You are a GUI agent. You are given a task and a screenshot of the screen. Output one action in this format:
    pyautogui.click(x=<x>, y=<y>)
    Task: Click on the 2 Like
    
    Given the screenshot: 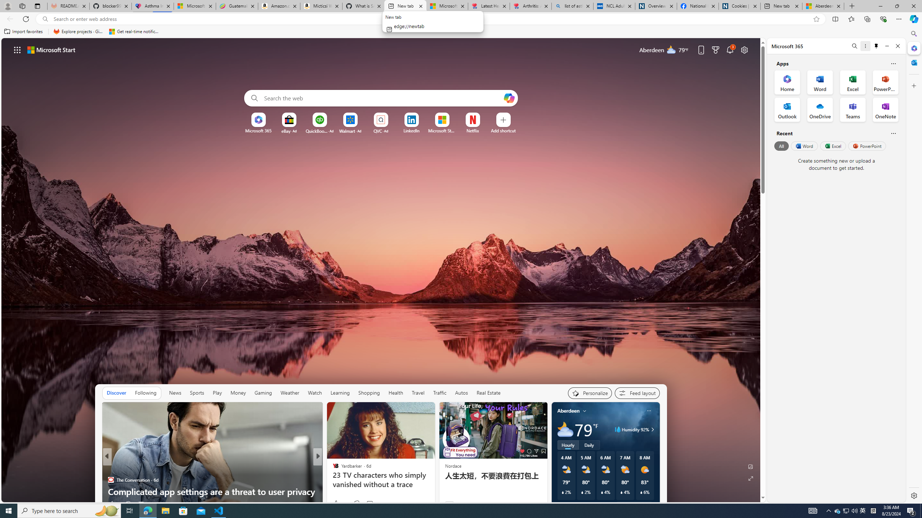 What is the action you would take?
    pyautogui.click(x=113, y=504)
    